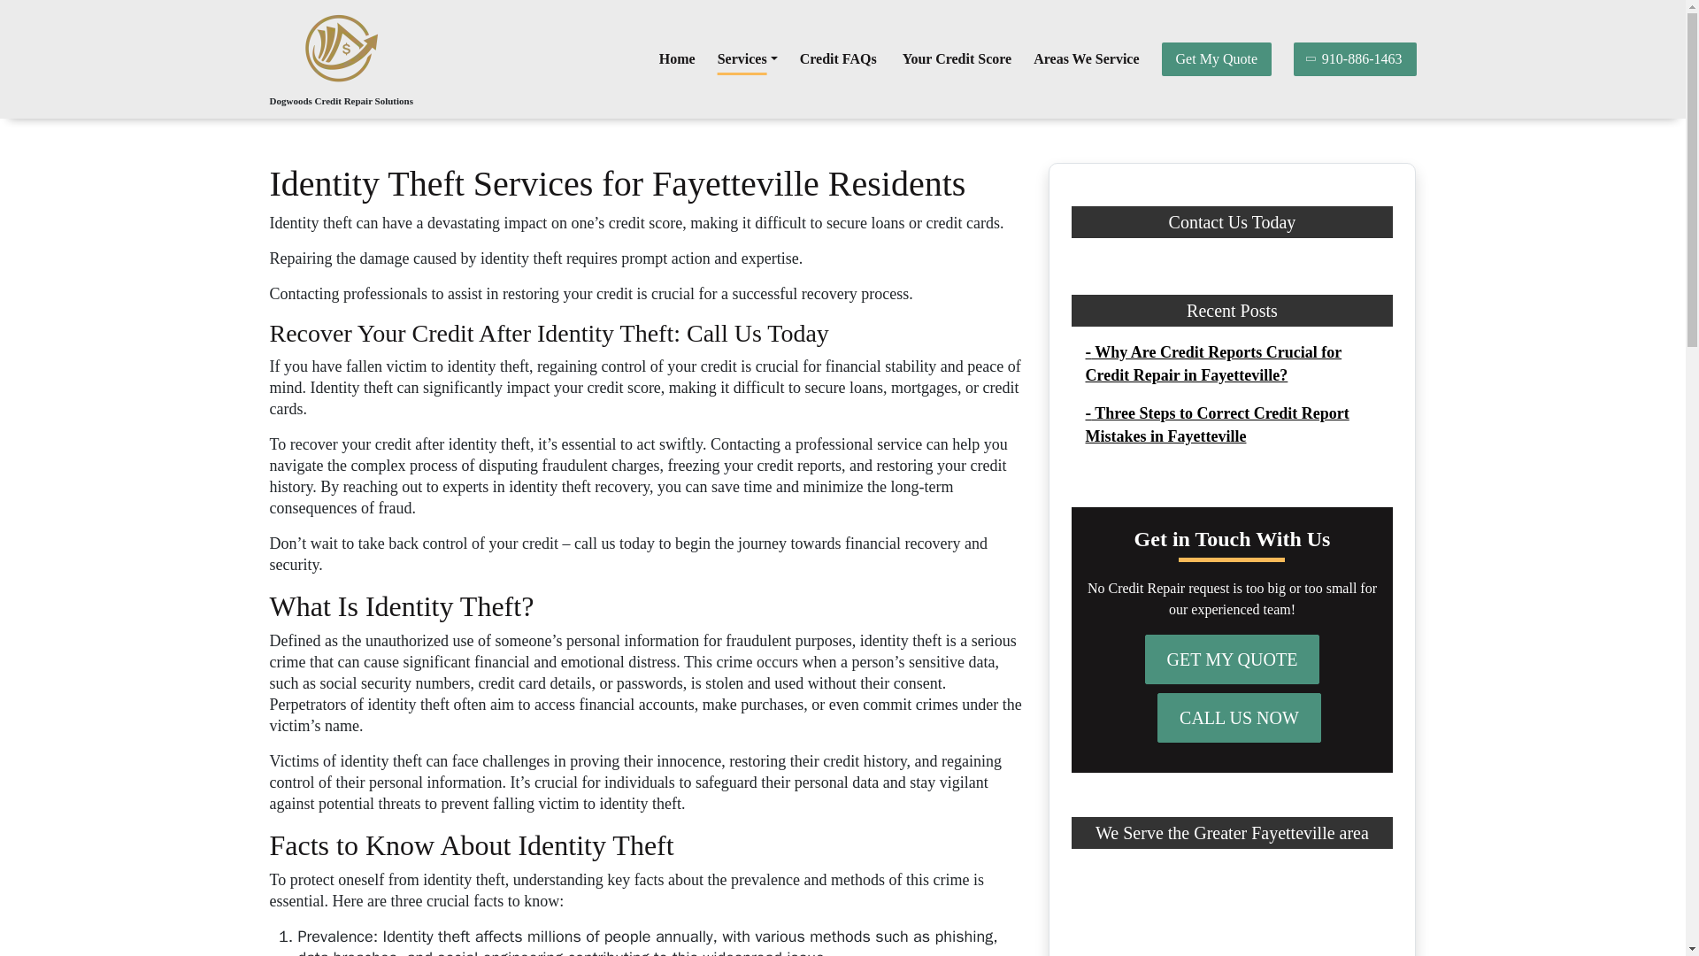 Image resolution: width=1699 pixels, height=956 pixels. What do you see at coordinates (340, 101) in the screenshot?
I see `Dogwoods Credit Repair Solutions` at bounding box center [340, 101].